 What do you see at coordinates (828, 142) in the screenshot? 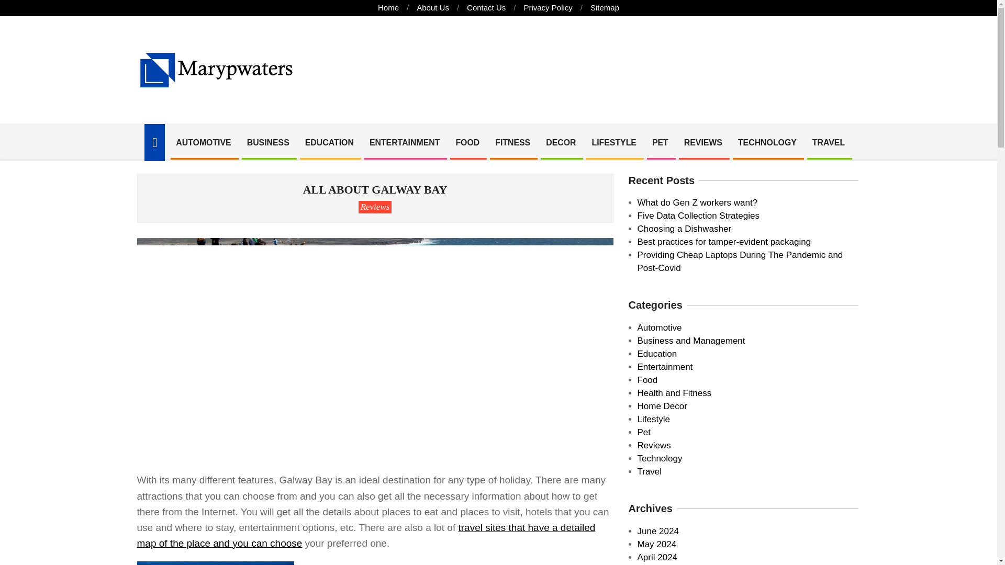
I see `TRAVEL` at bounding box center [828, 142].